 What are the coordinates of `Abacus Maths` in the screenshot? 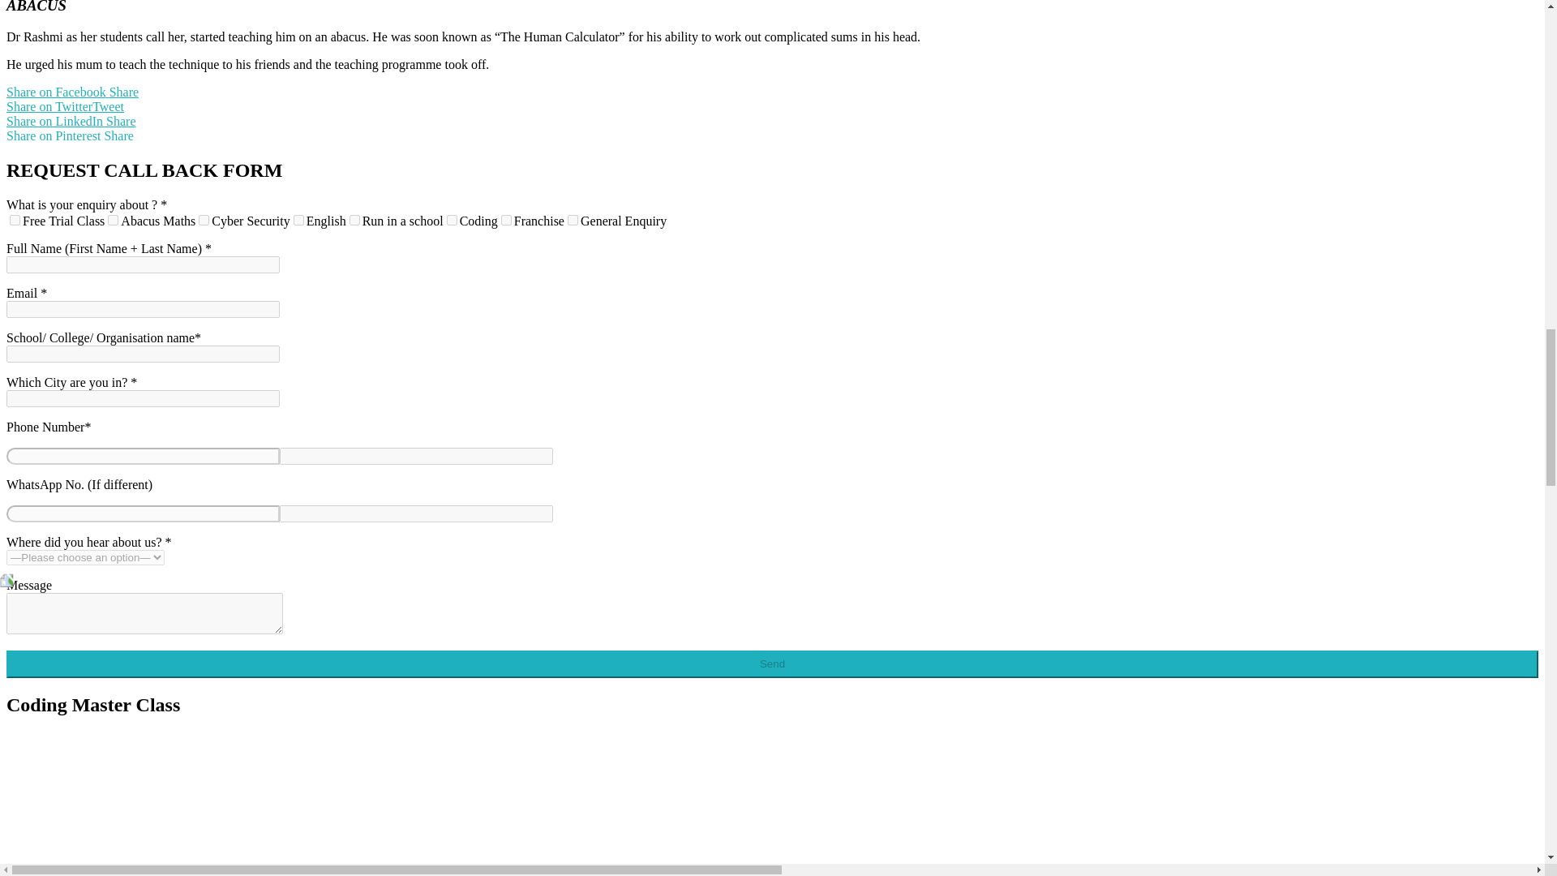 It's located at (112, 219).